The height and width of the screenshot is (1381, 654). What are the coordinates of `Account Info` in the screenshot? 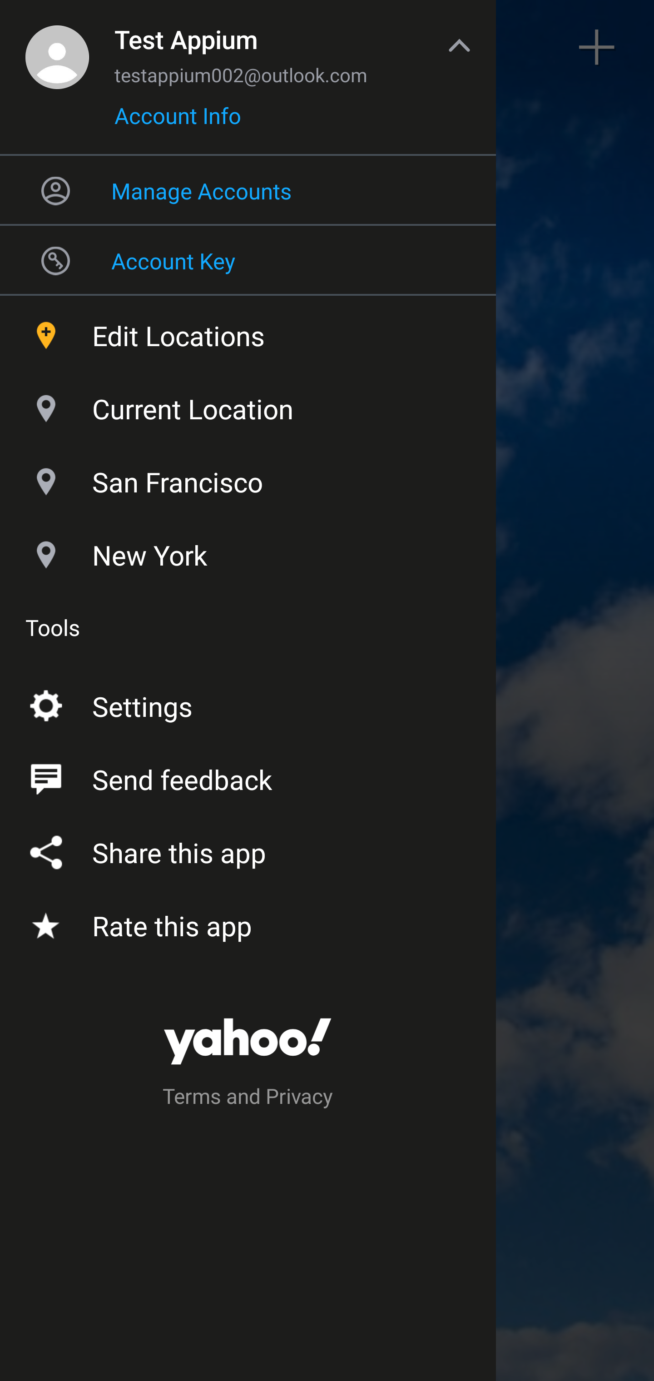 It's located at (178, 121).